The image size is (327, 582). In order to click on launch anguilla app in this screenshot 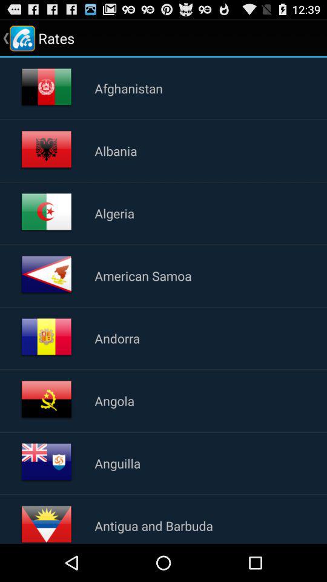, I will do `click(117, 463)`.